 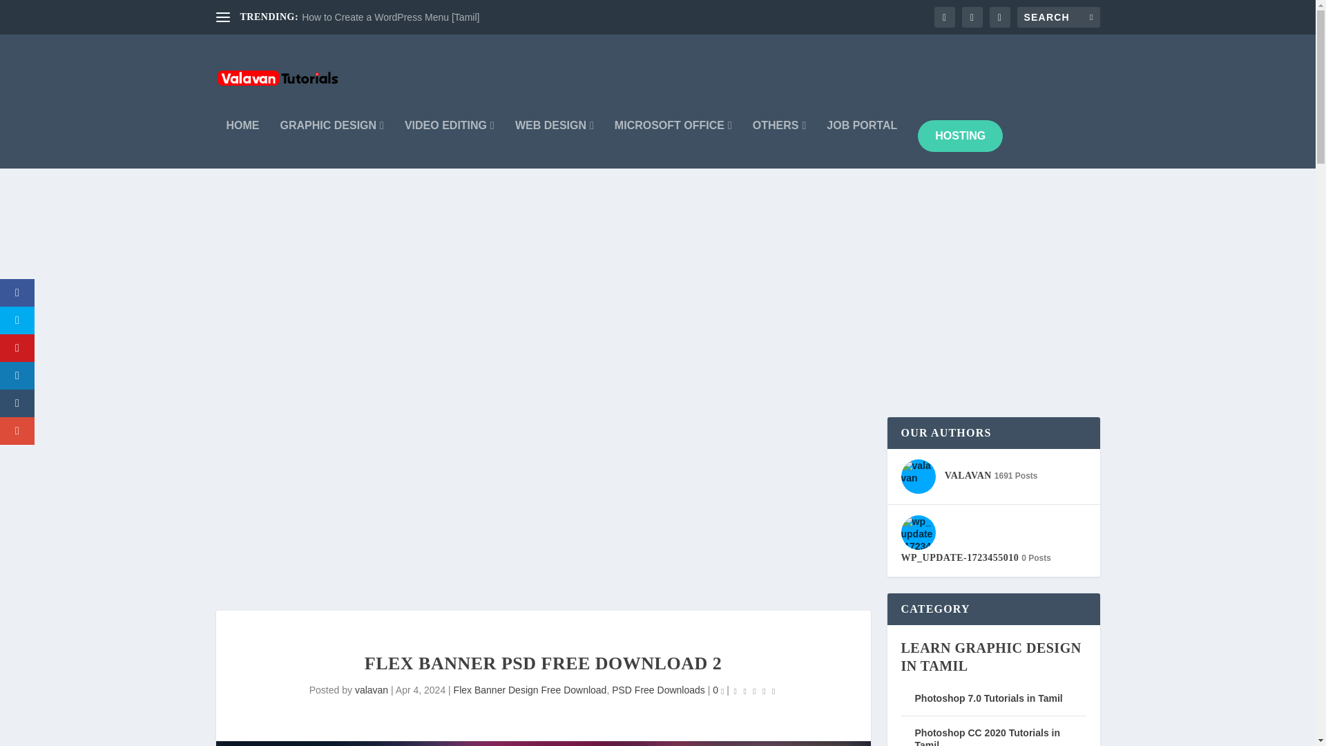 I want to click on Rating: 0.00, so click(x=754, y=691).